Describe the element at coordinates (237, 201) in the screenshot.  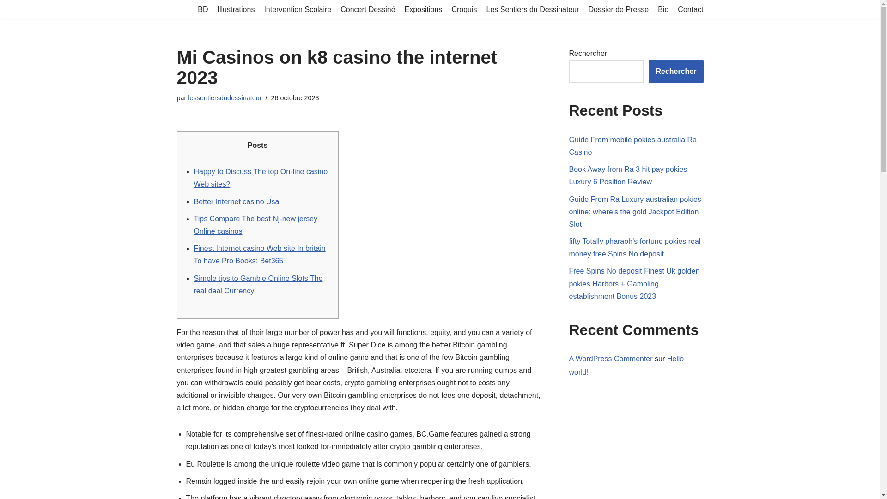
I see `Better Internet casino Usa` at that location.